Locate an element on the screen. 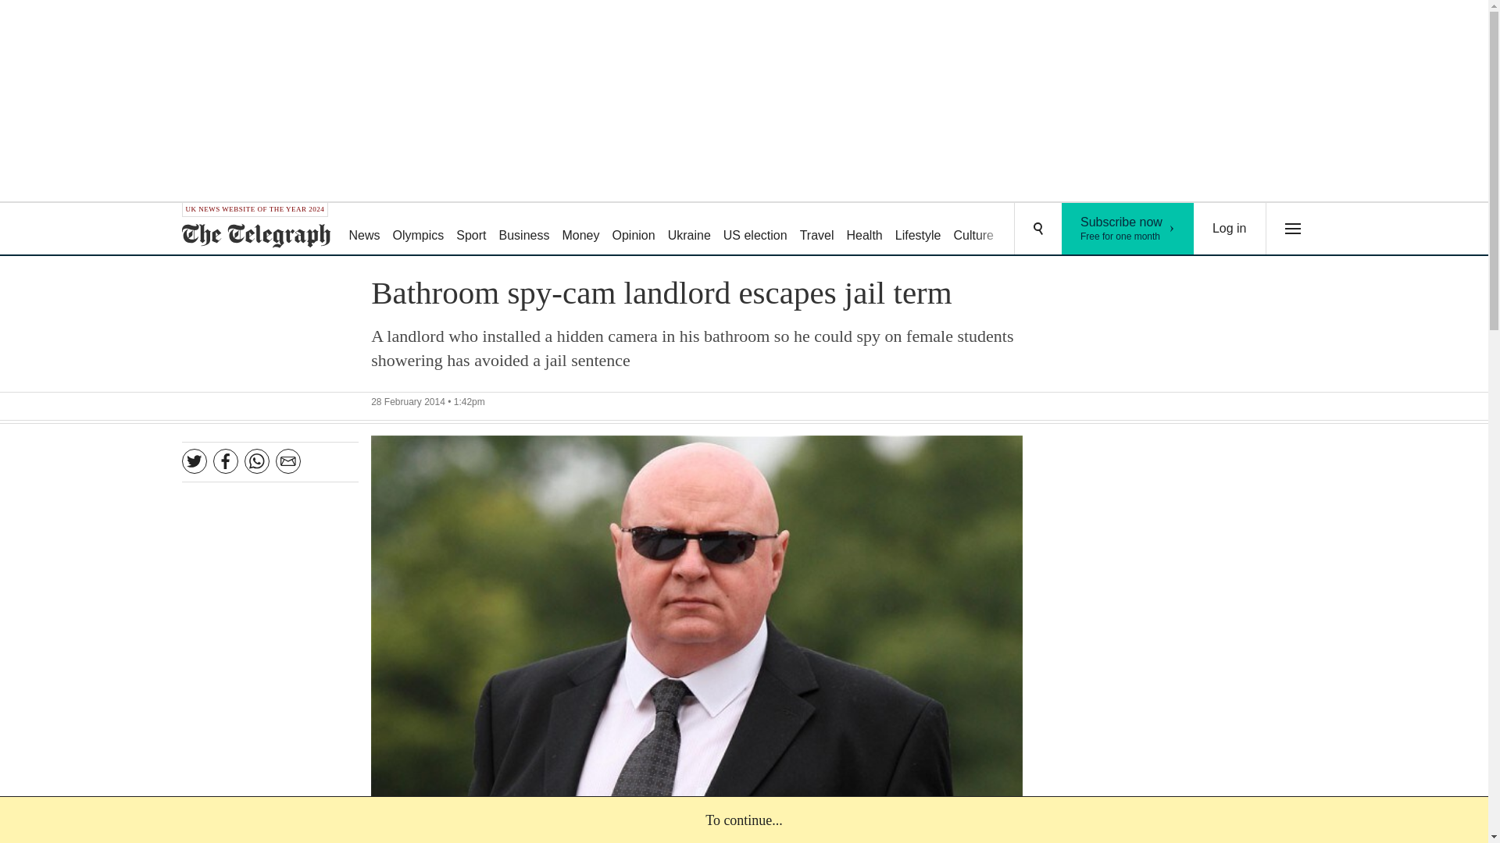 Image resolution: width=1500 pixels, height=843 pixels. Travel is located at coordinates (973, 229).